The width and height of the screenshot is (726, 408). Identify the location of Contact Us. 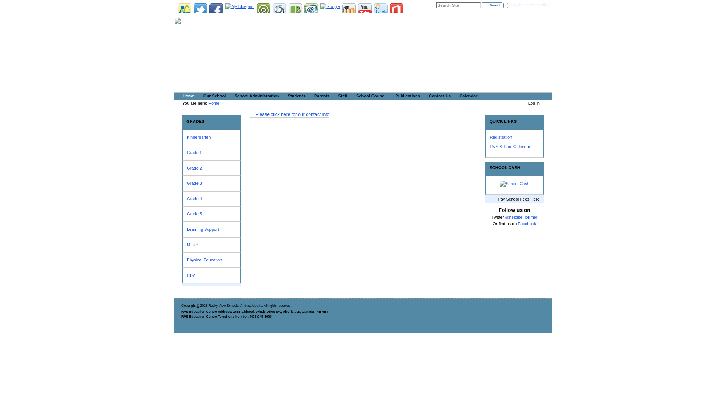
(439, 96).